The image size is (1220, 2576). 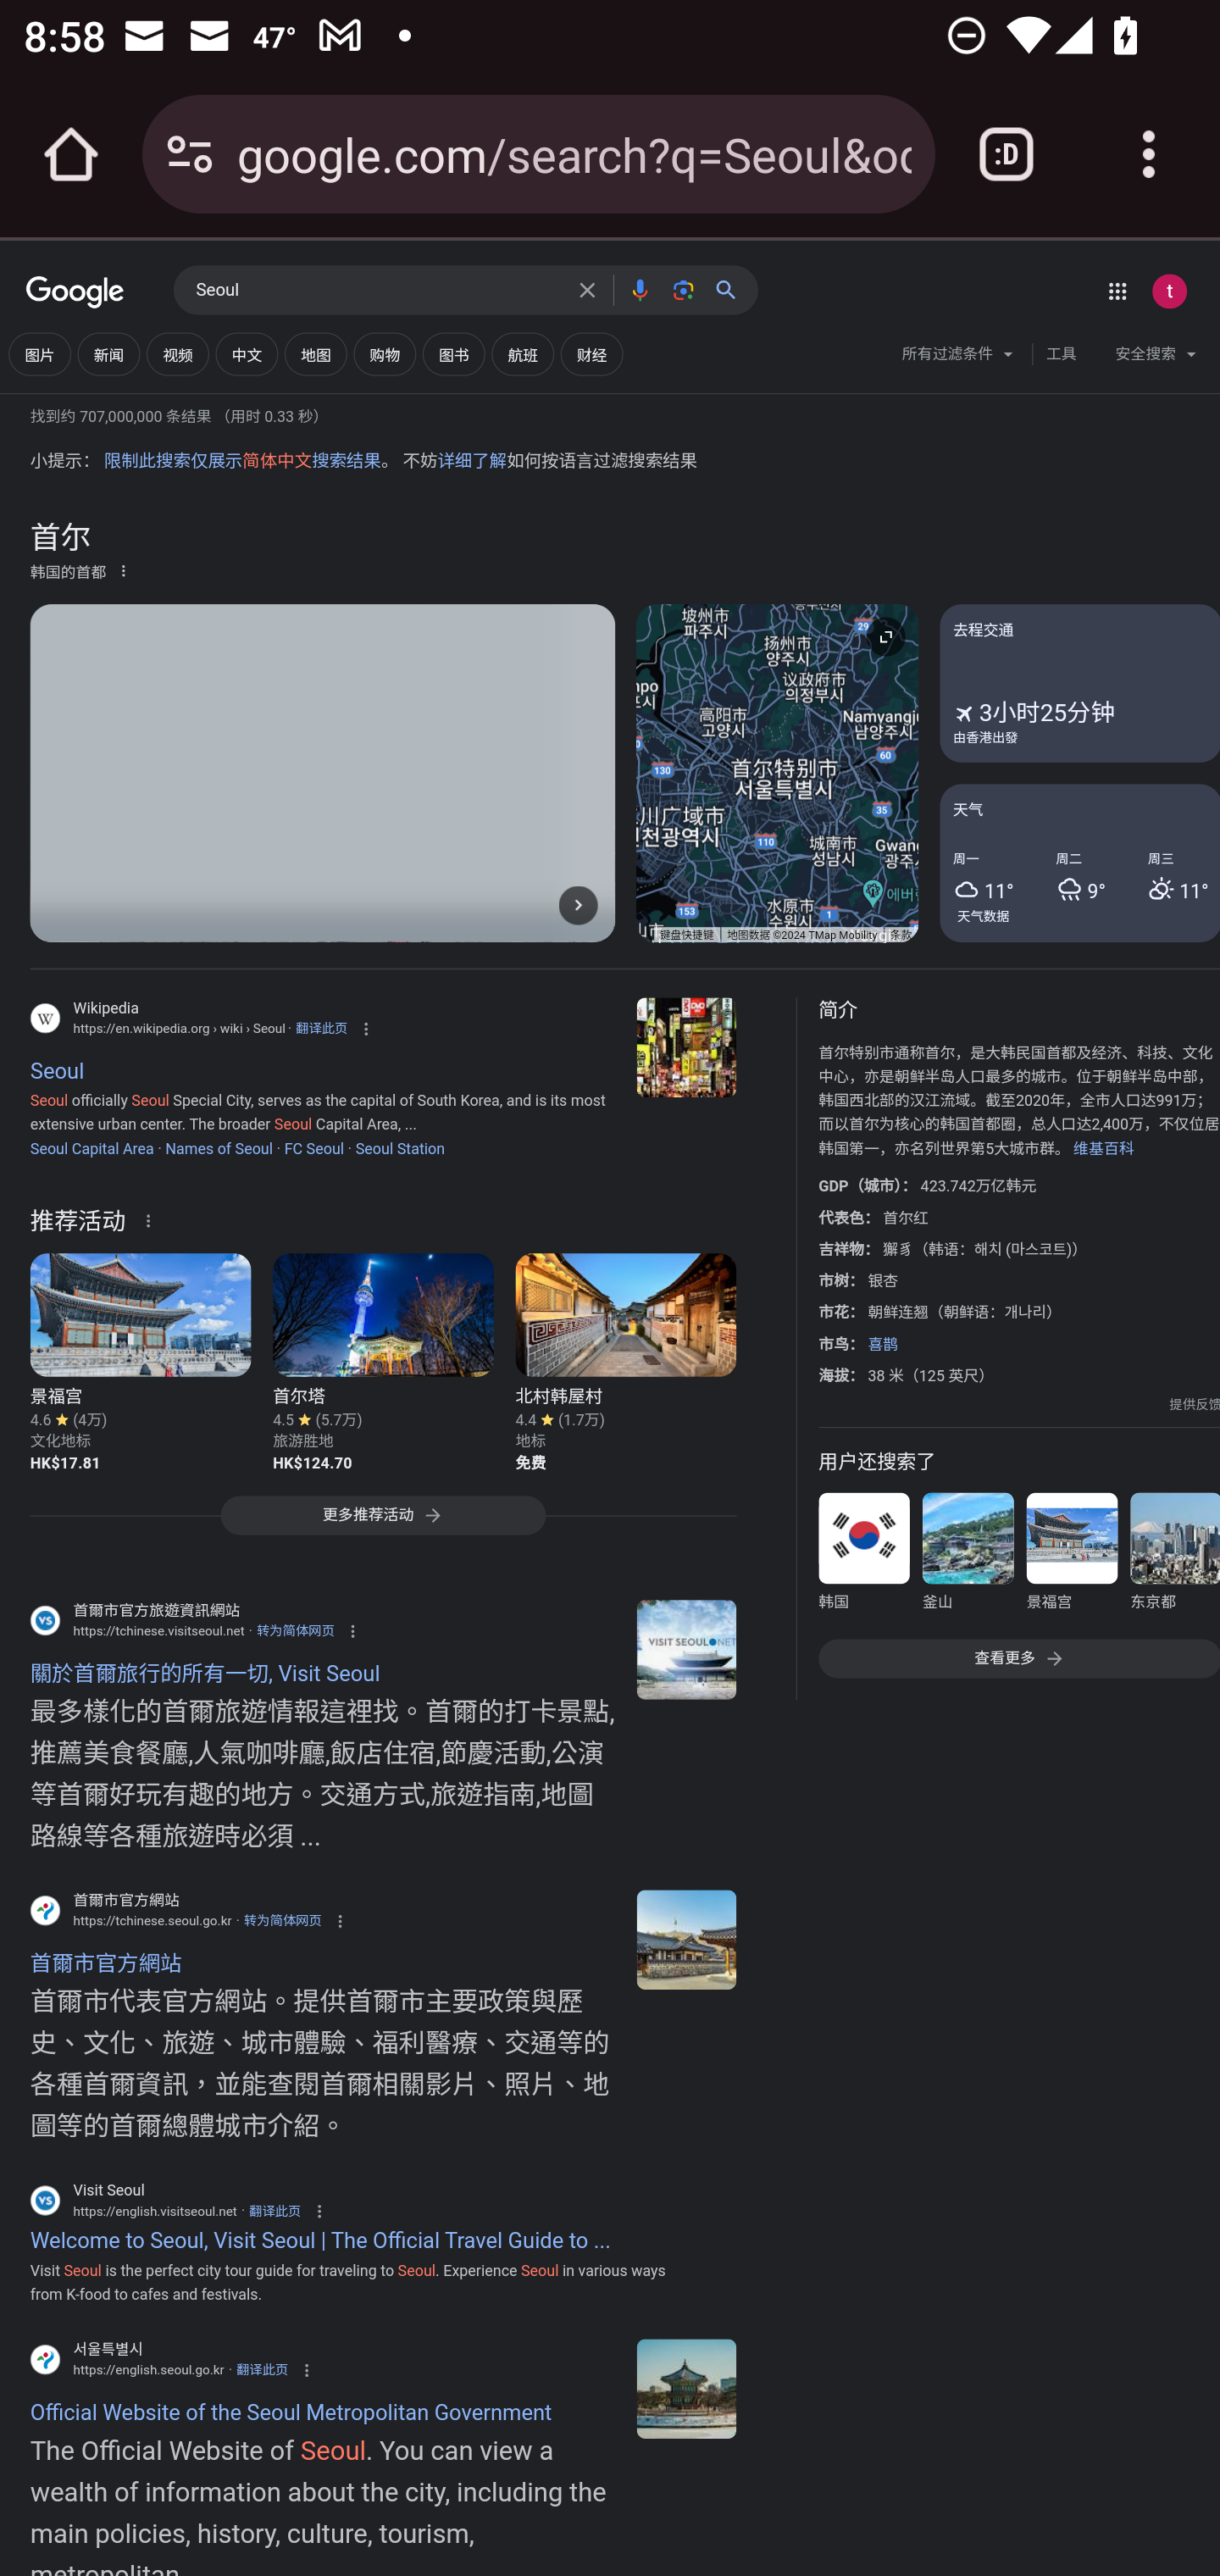 I want to click on tchinese.seoul.go, so click(x=686, y=1938).